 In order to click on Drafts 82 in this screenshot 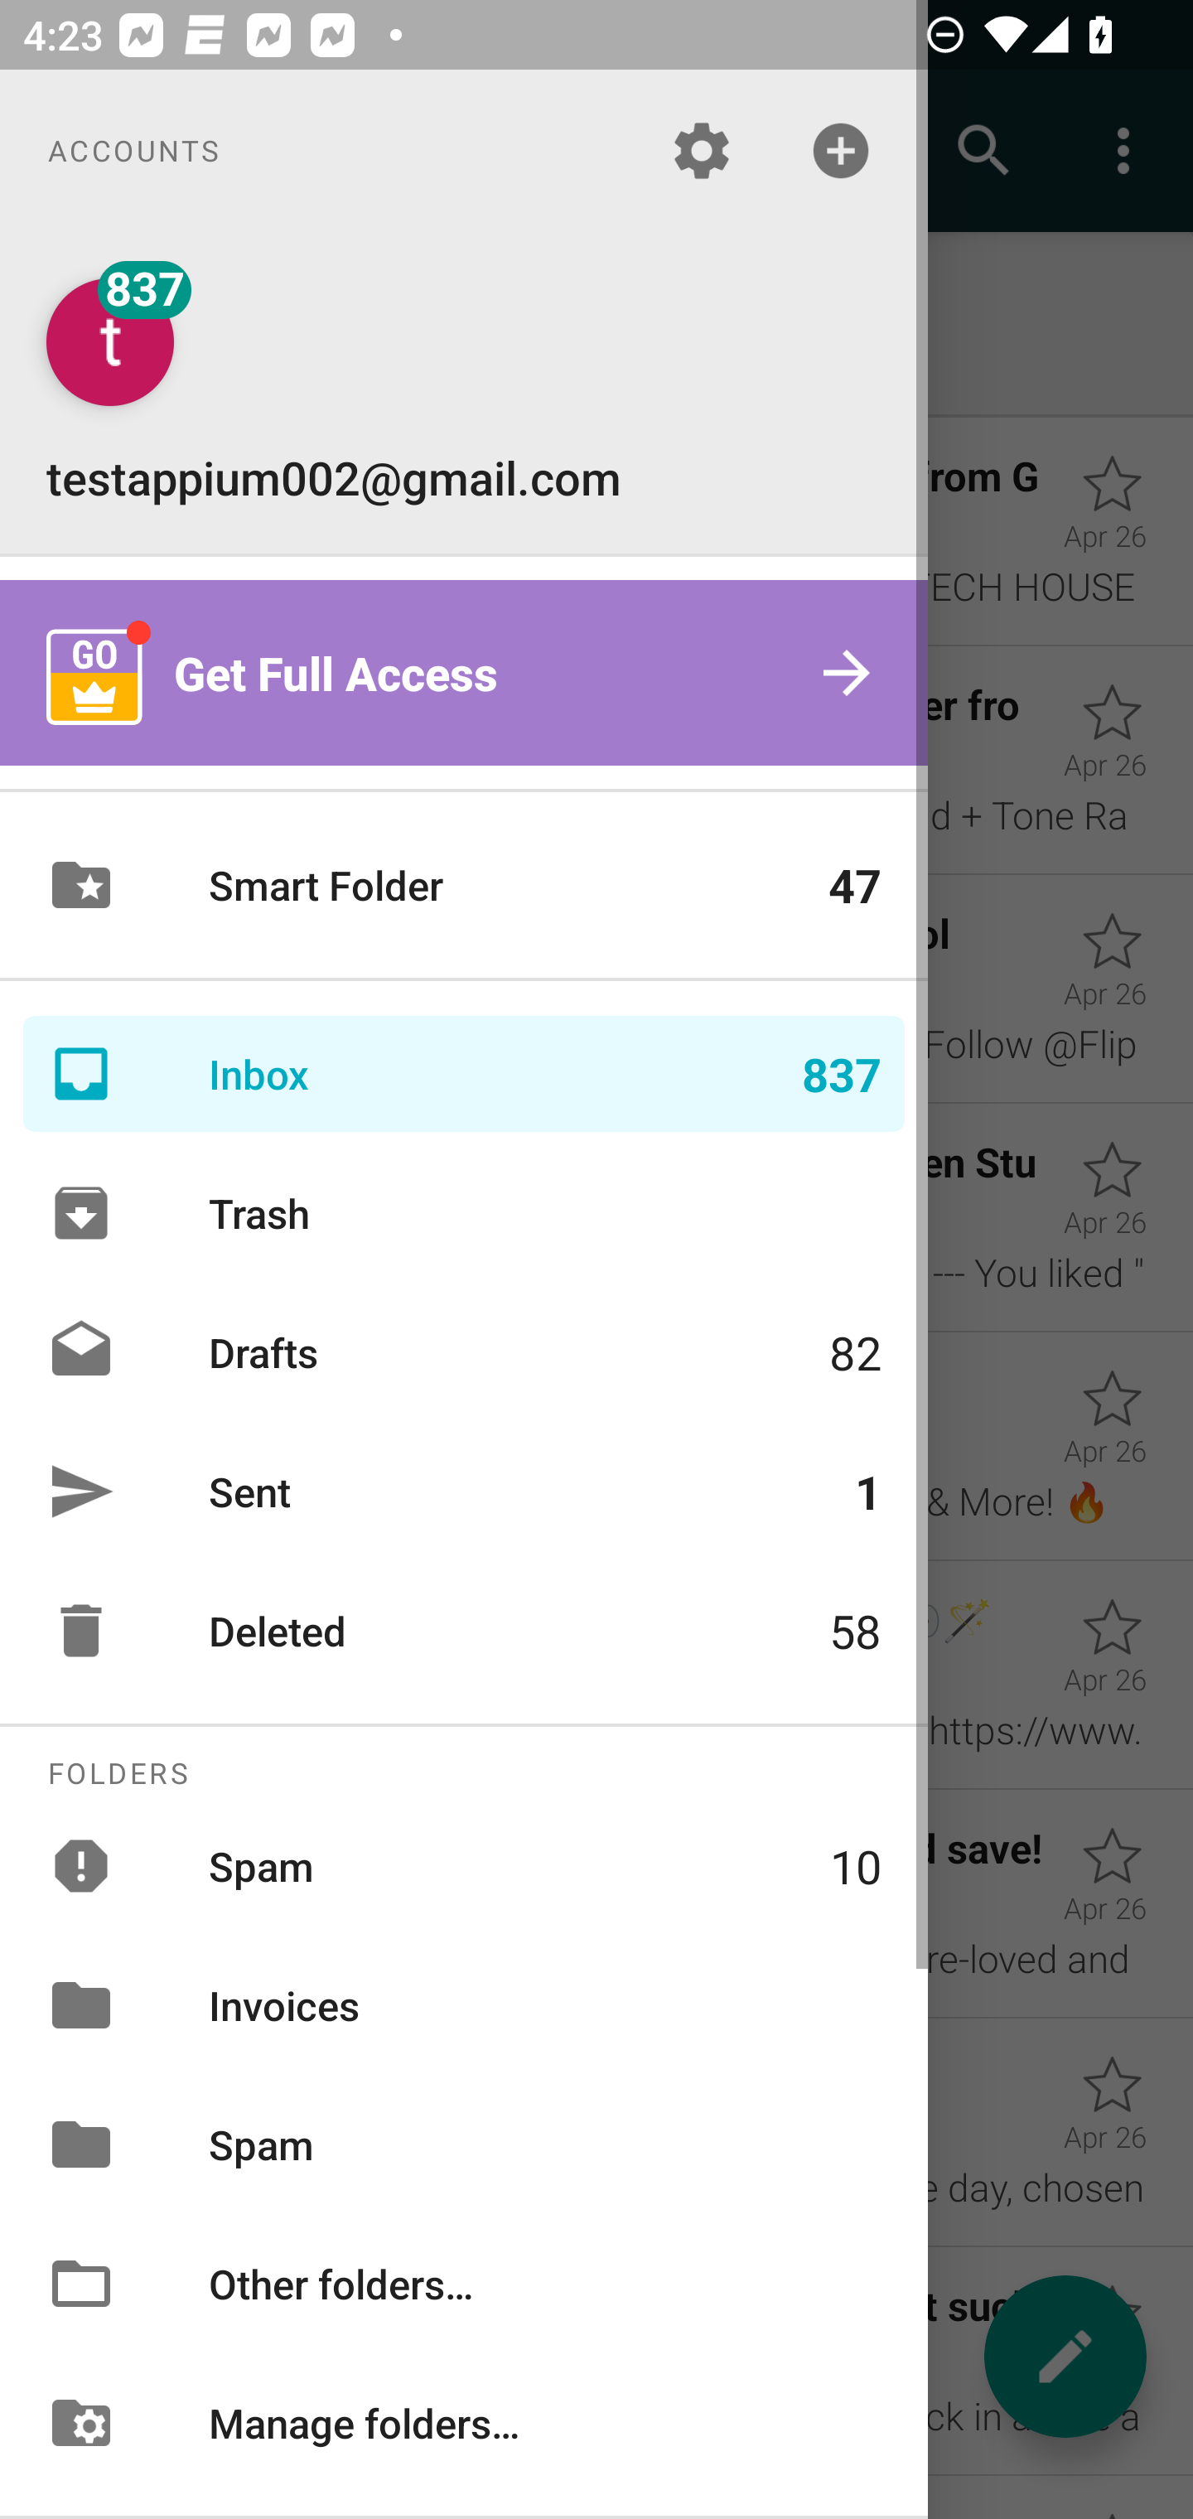, I will do `click(464, 1351)`.